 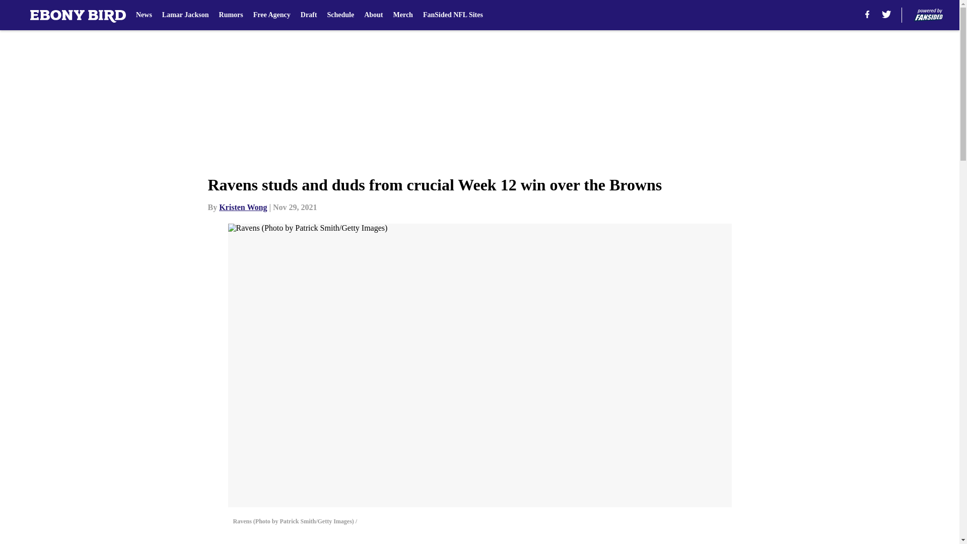 What do you see at coordinates (185, 15) in the screenshot?
I see `Lamar Jackson` at bounding box center [185, 15].